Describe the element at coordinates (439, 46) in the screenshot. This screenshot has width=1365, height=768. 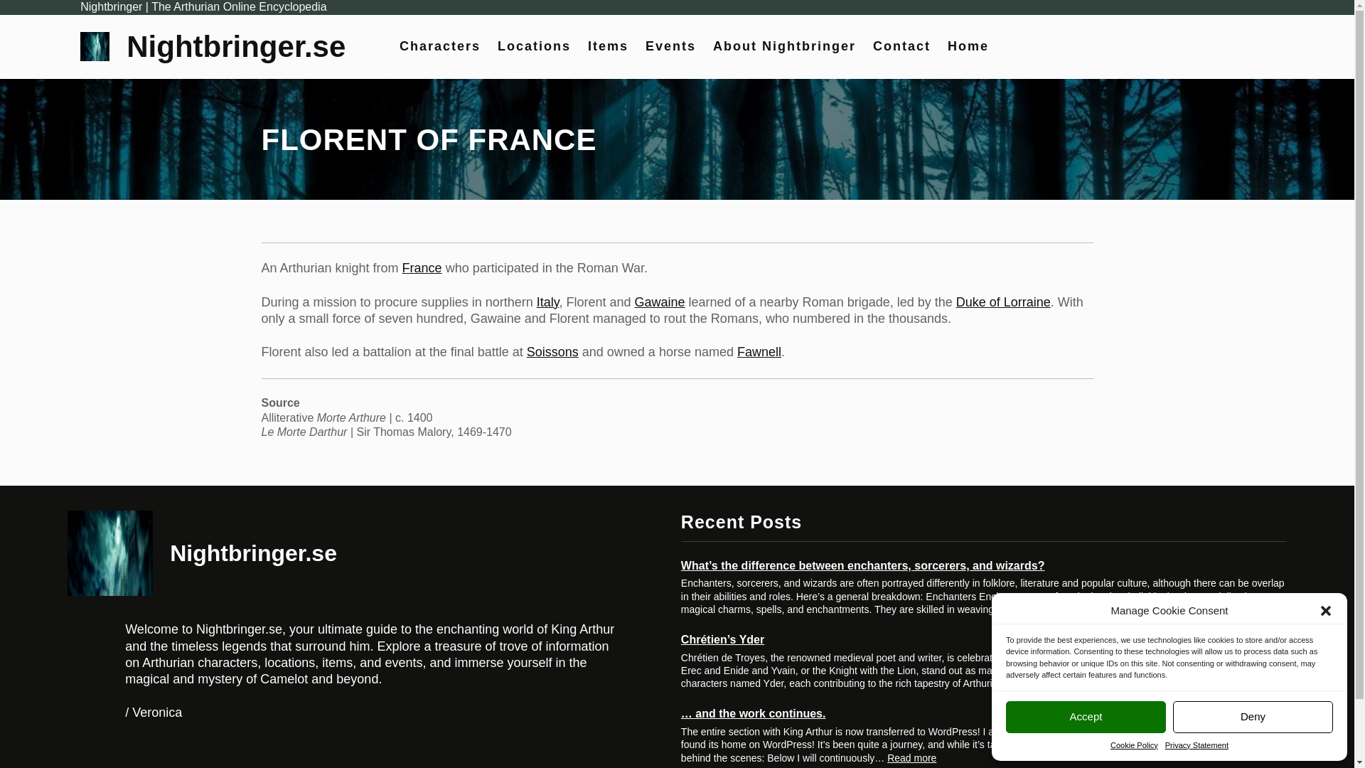
I see `Characters` at that location.